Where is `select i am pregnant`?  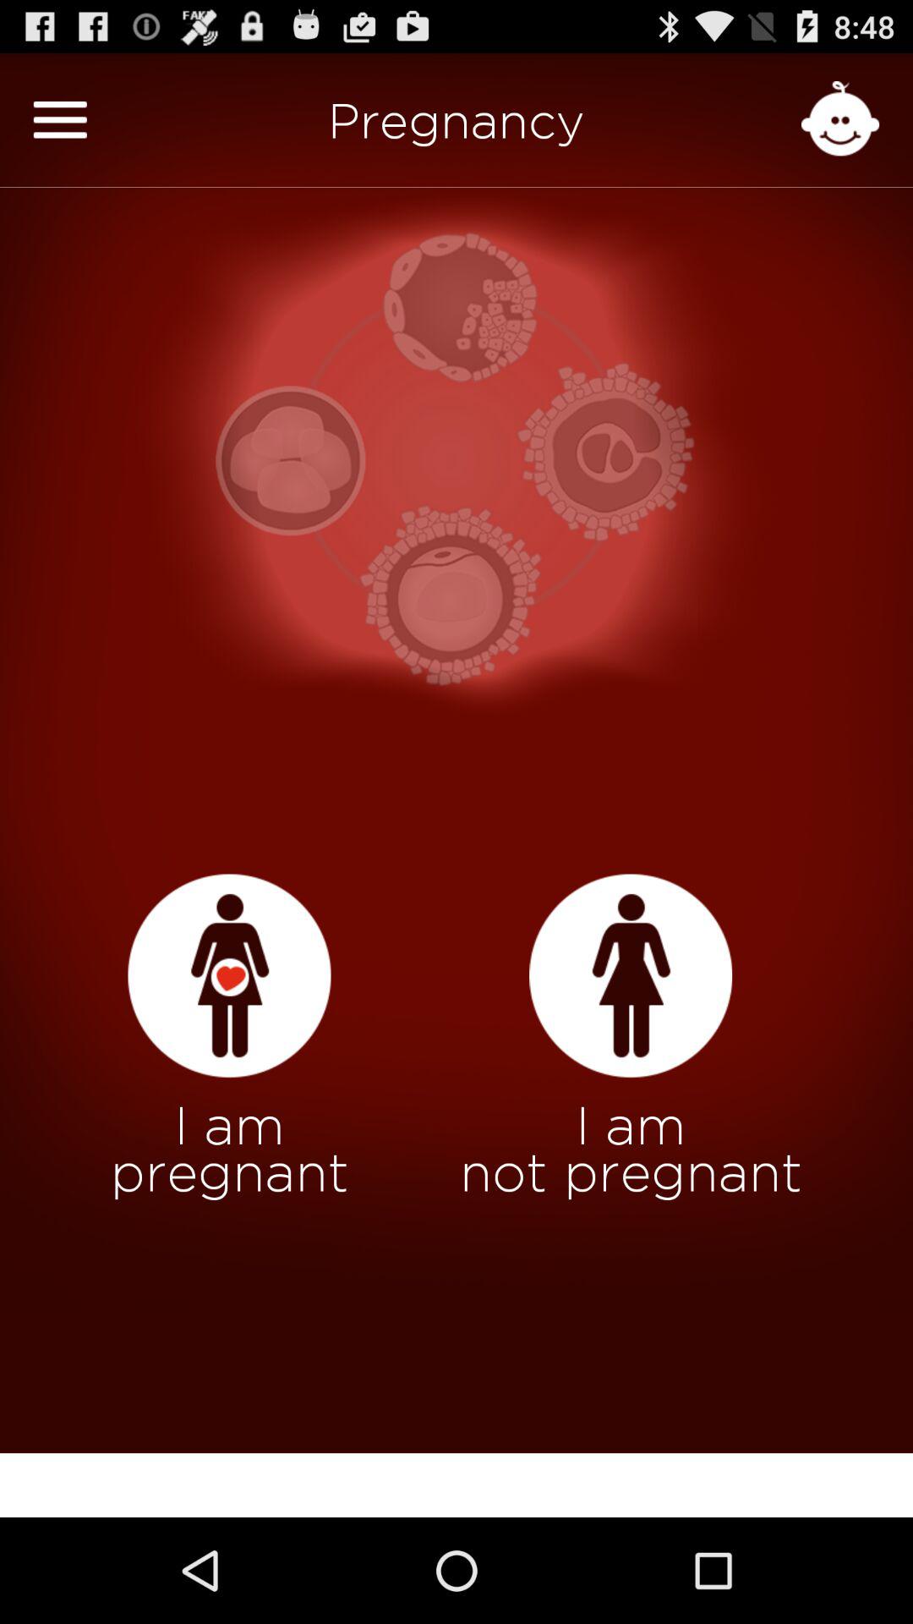
select i am pregnant is located at coordinates (229, 976).